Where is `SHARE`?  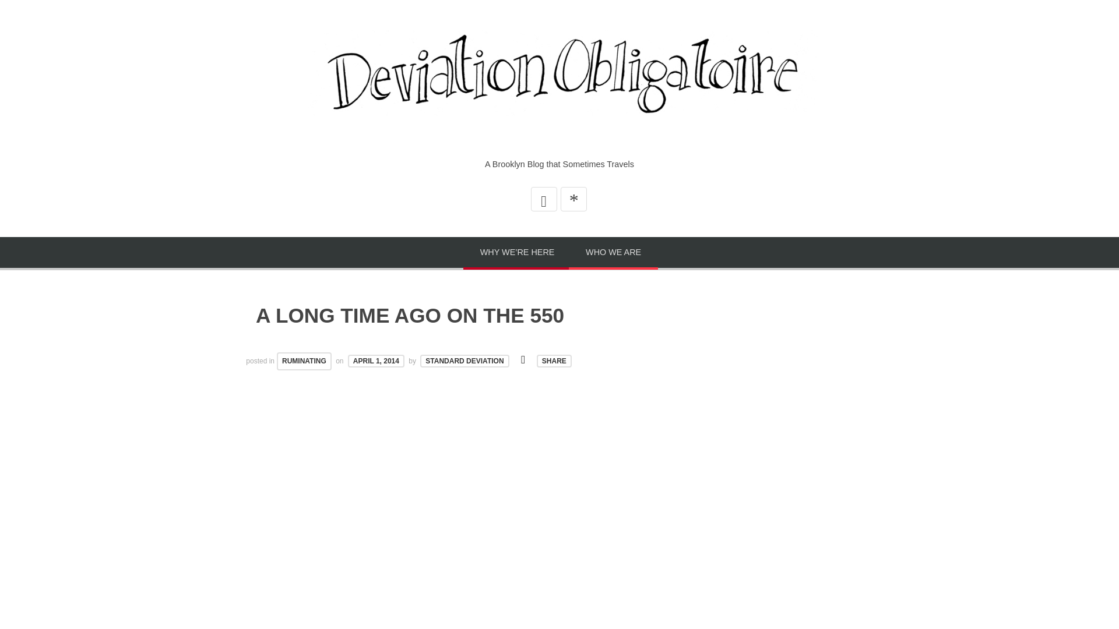 SHARE is located at coordinates (554, 361).